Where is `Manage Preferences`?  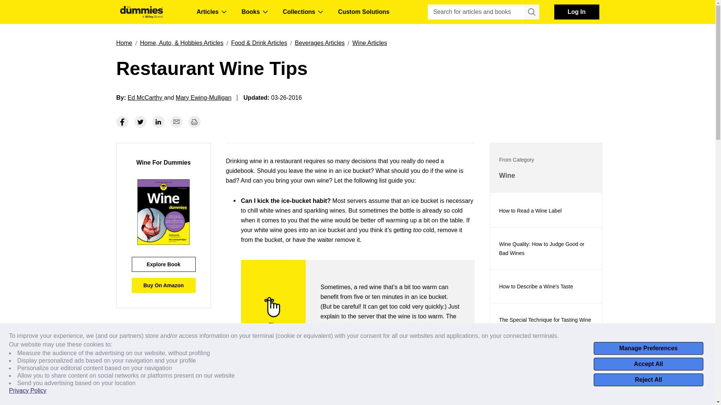 Manage Preferences is located at coordinates (648, 348).